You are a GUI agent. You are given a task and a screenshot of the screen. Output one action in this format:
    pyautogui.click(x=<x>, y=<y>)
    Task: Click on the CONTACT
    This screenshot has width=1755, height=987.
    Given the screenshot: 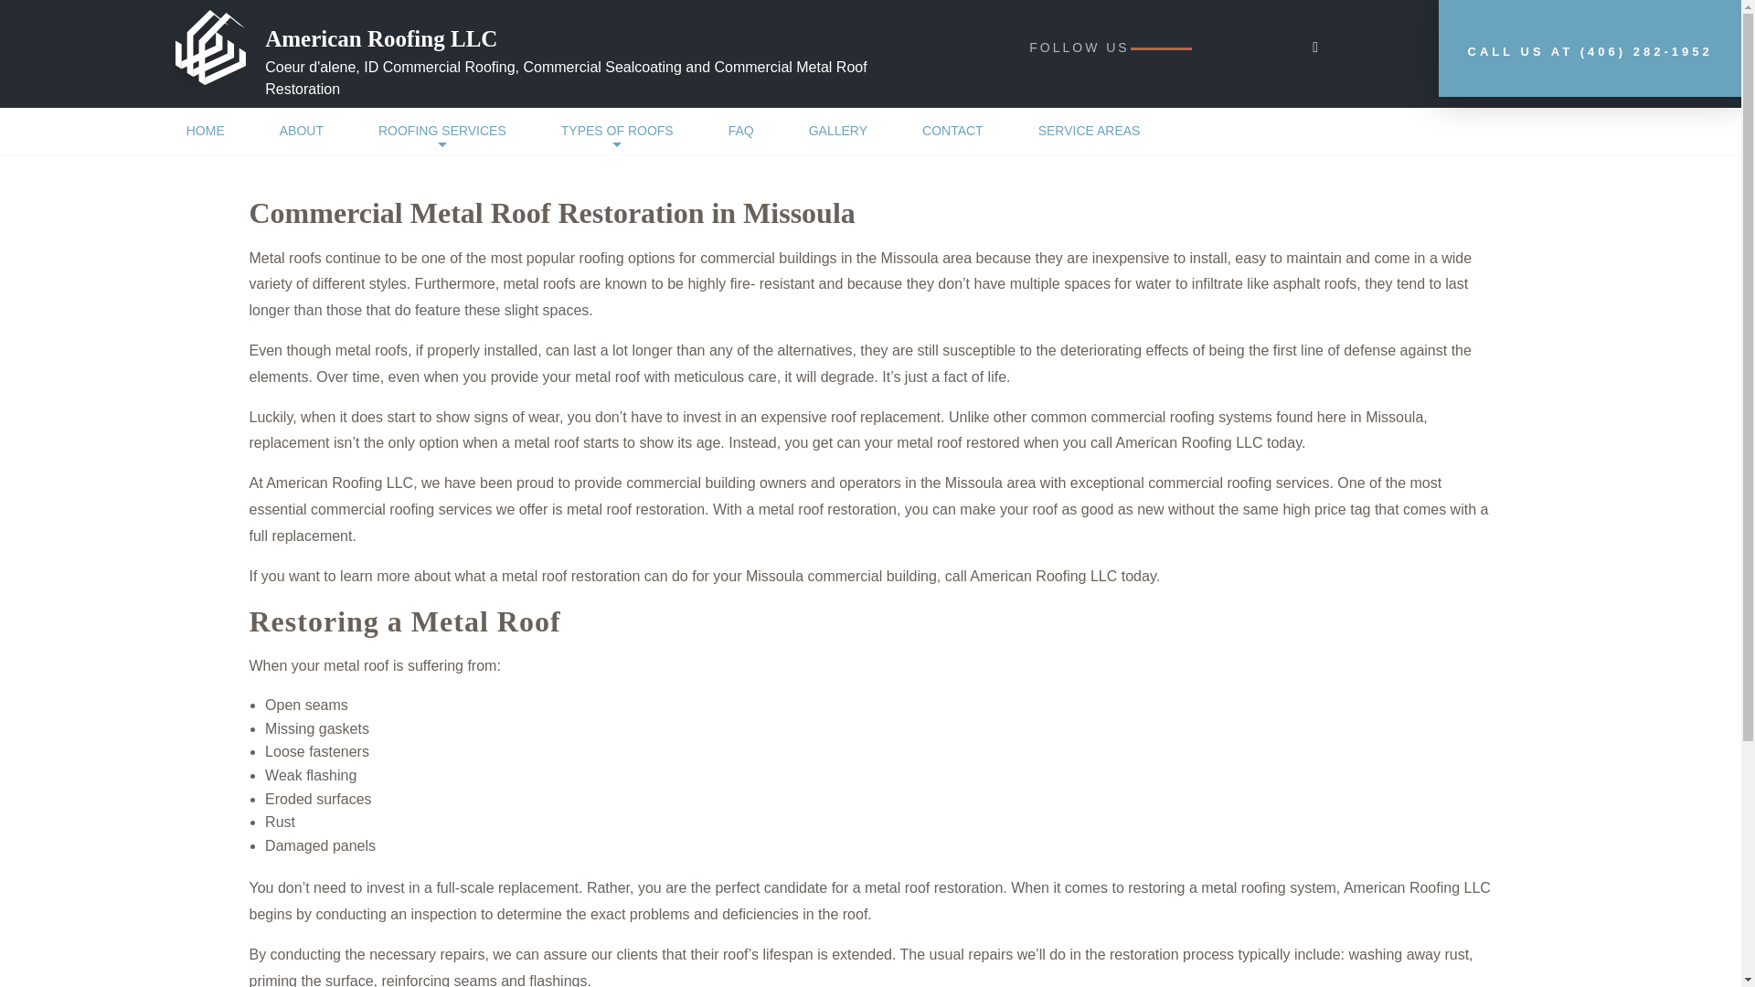 What is the action you would take?
    pyautogui.click(x=952, y=130)
    